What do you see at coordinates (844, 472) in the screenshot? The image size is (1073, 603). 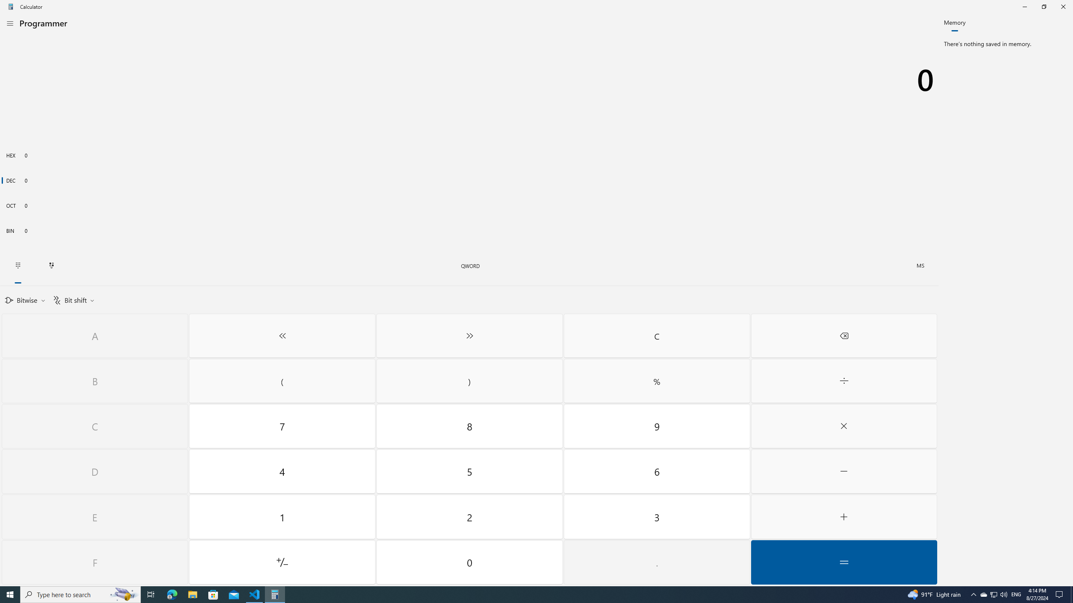 I see `Minus` at bounding box center [844, 472].